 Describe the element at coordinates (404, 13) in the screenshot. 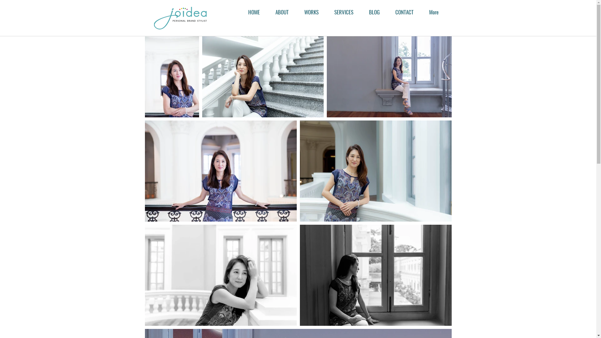

I see `CONTACT` at that location.